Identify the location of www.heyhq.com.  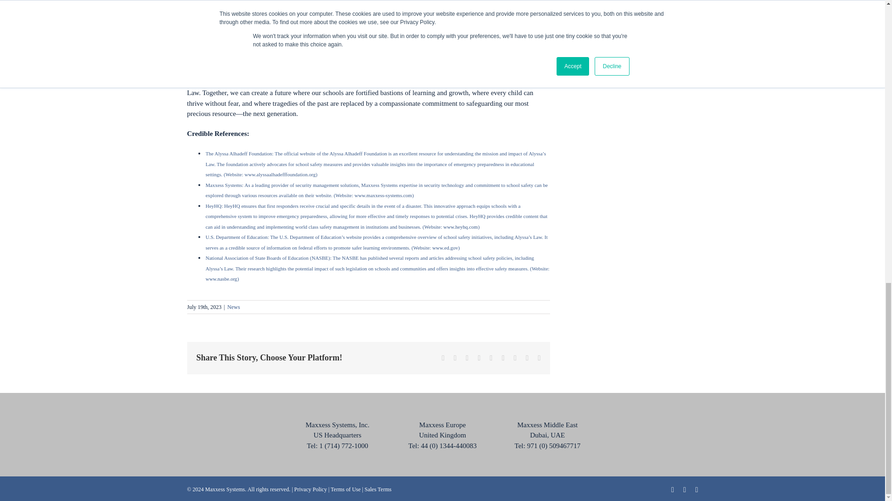
(459, 226).